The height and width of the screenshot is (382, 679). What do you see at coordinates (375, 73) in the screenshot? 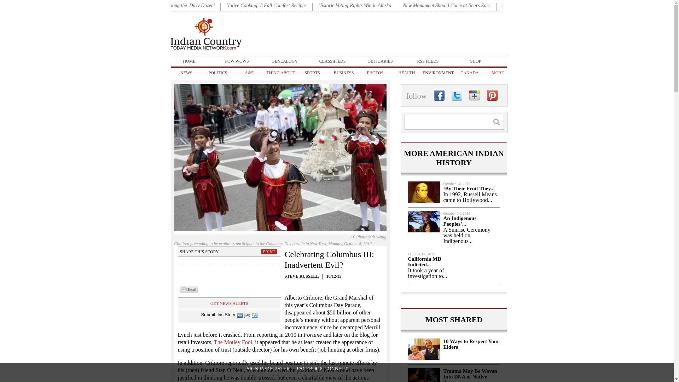
I see `PHOTOS` at bounding box center [375, 73].